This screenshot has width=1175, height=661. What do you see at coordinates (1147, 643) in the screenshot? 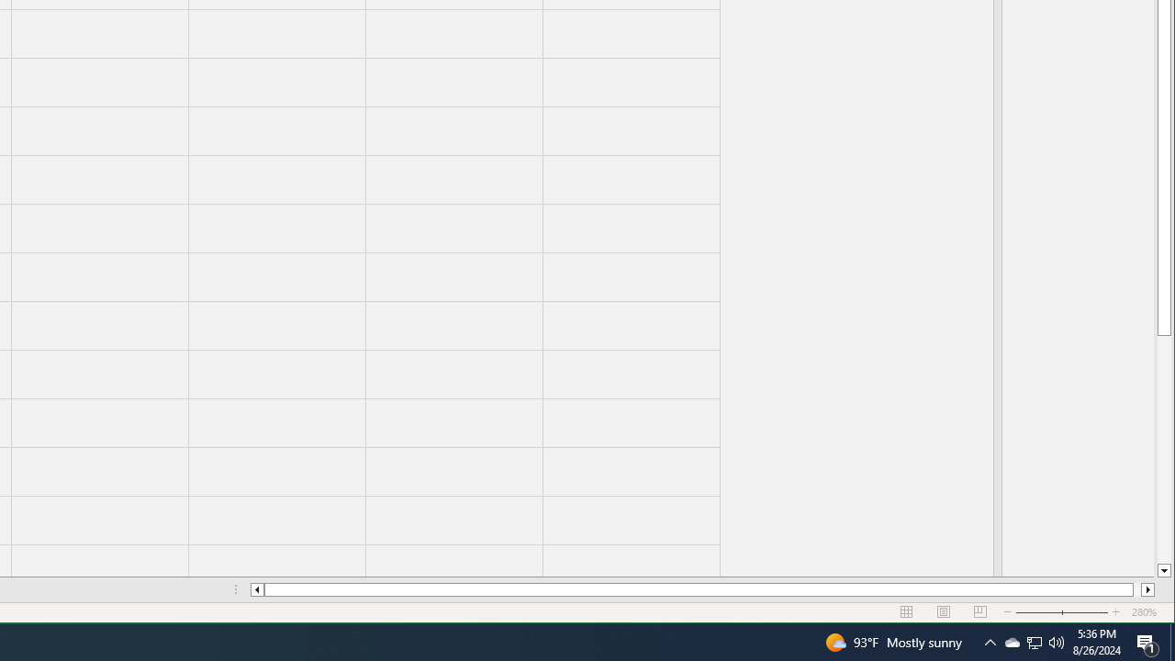
I see `Action Center, 1 new notification` at bounding box center [1147, 643].